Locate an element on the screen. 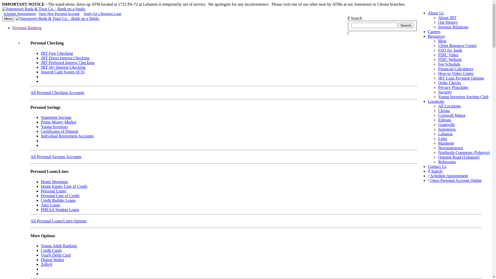 This screenshot has height=279, width=496. Young Adult Banking is located at coordinates (59, 246).